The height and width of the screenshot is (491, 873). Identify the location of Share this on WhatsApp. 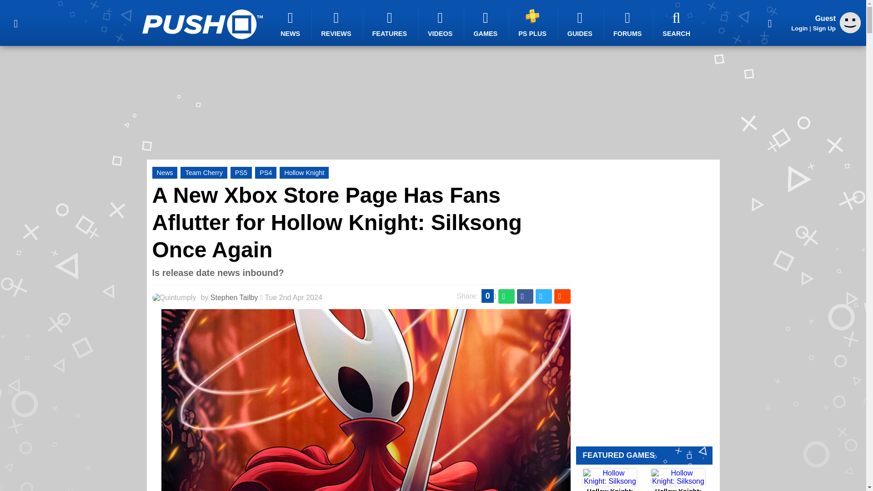
(507, 296).